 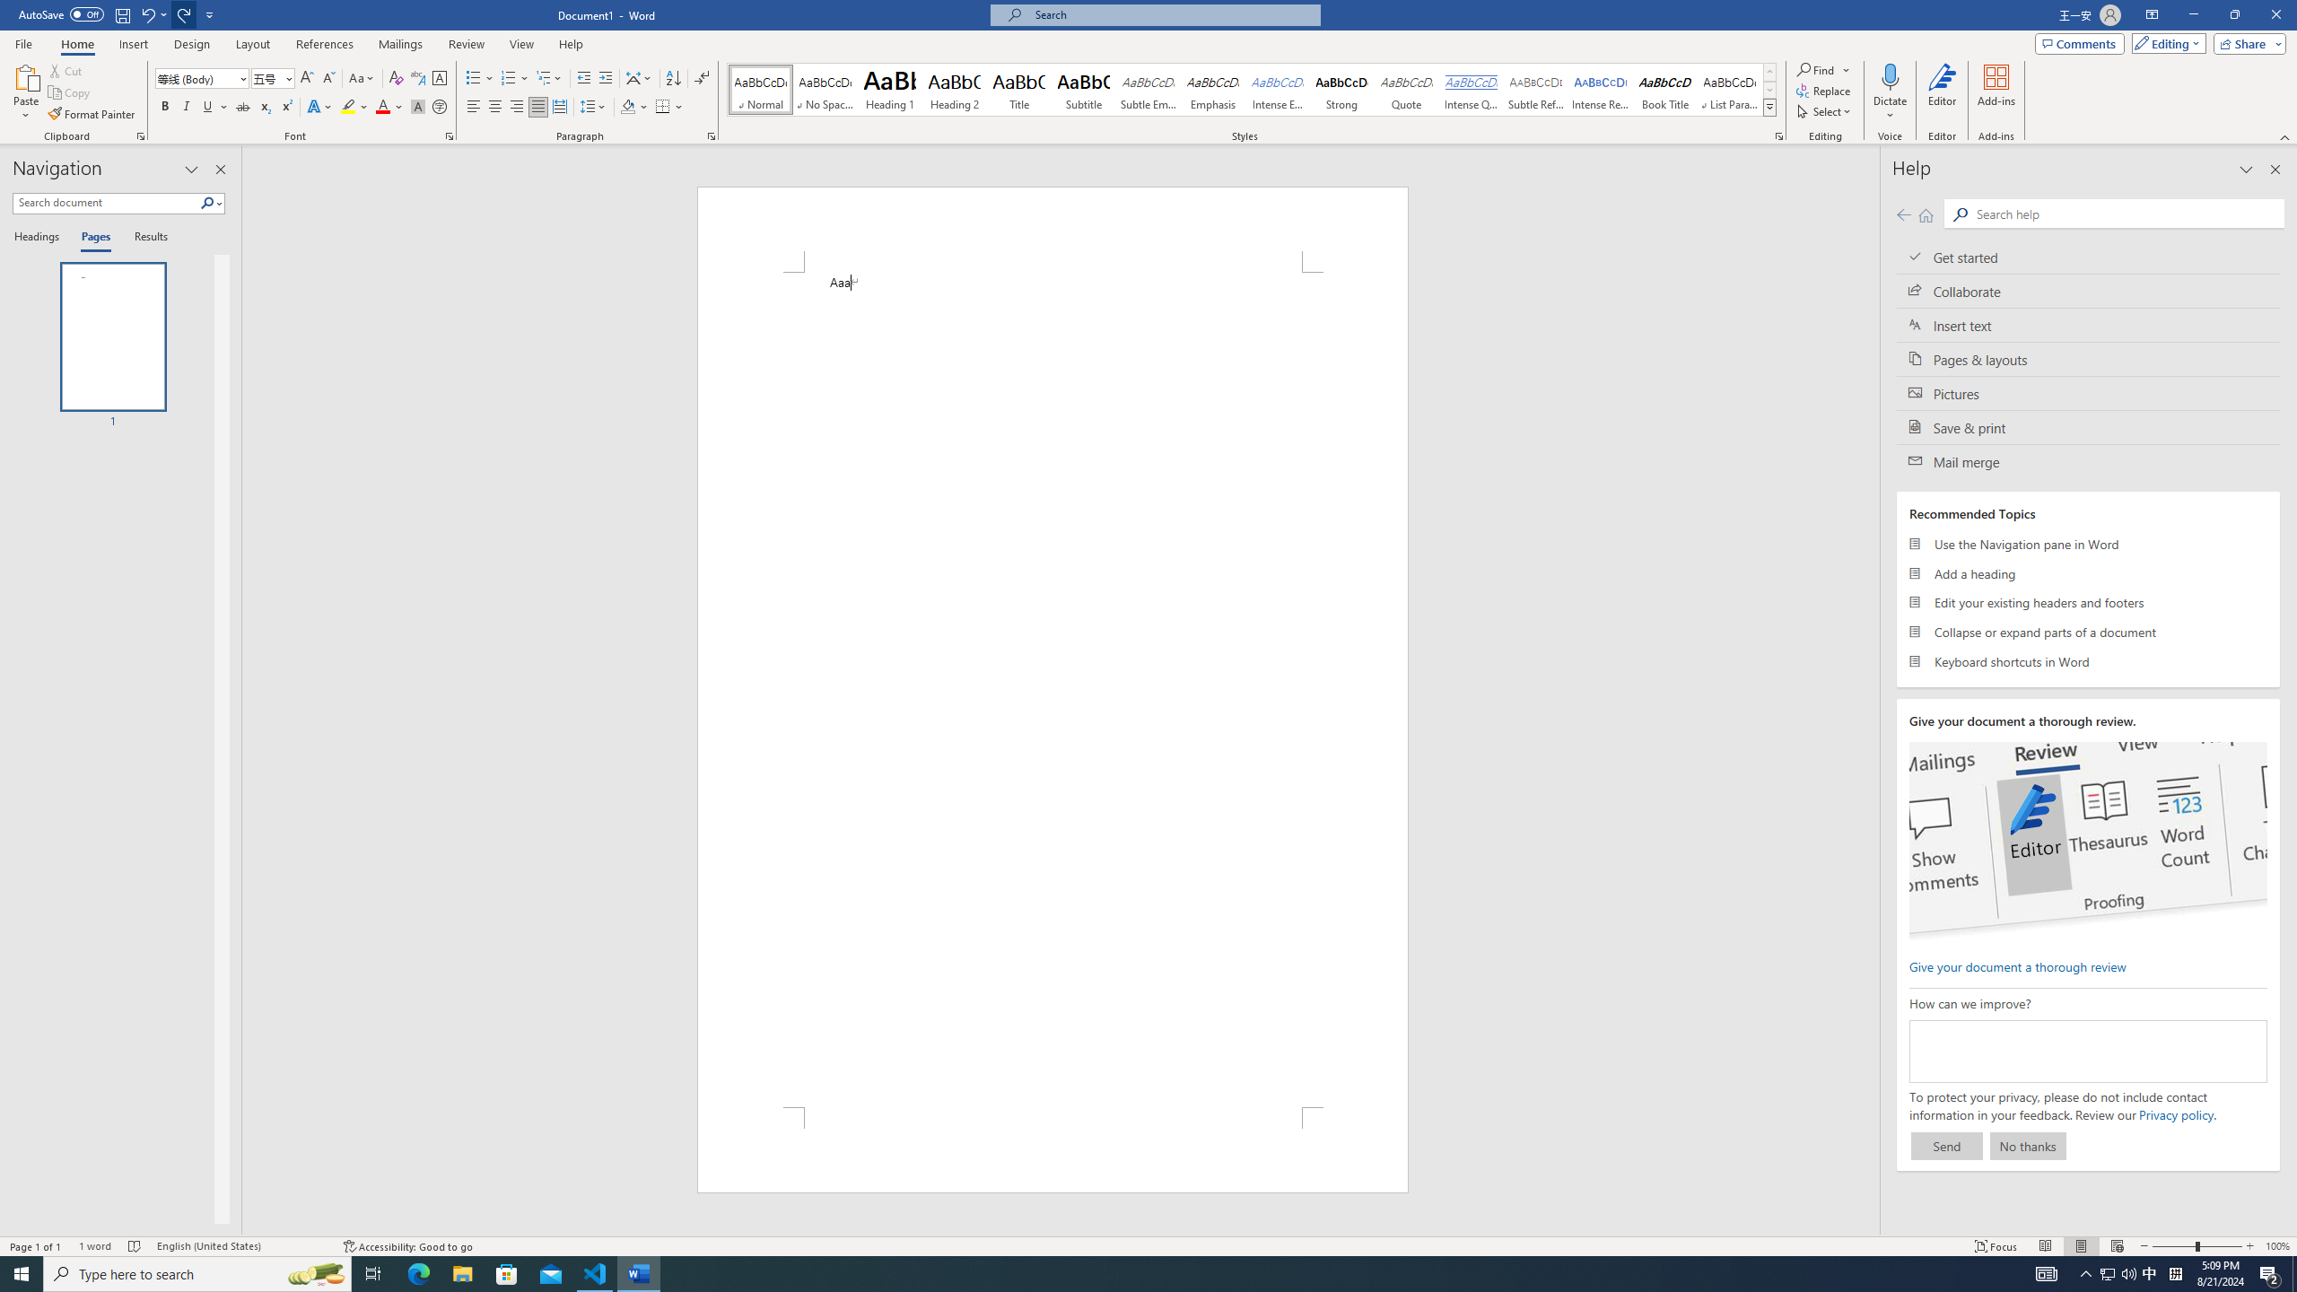 I want to click on Grow Font, so click(x=307, y=79).